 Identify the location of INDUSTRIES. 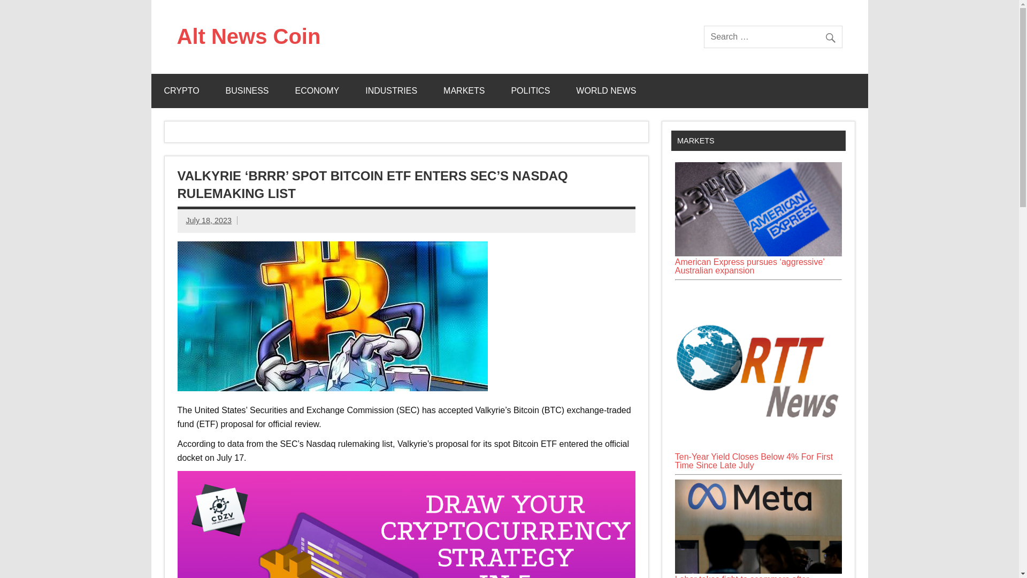
(391, 91).